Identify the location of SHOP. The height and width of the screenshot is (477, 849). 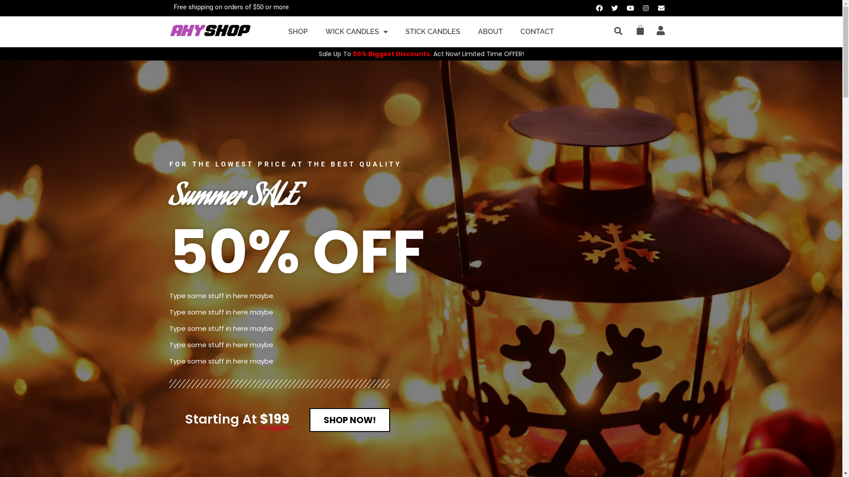
(298, 32).